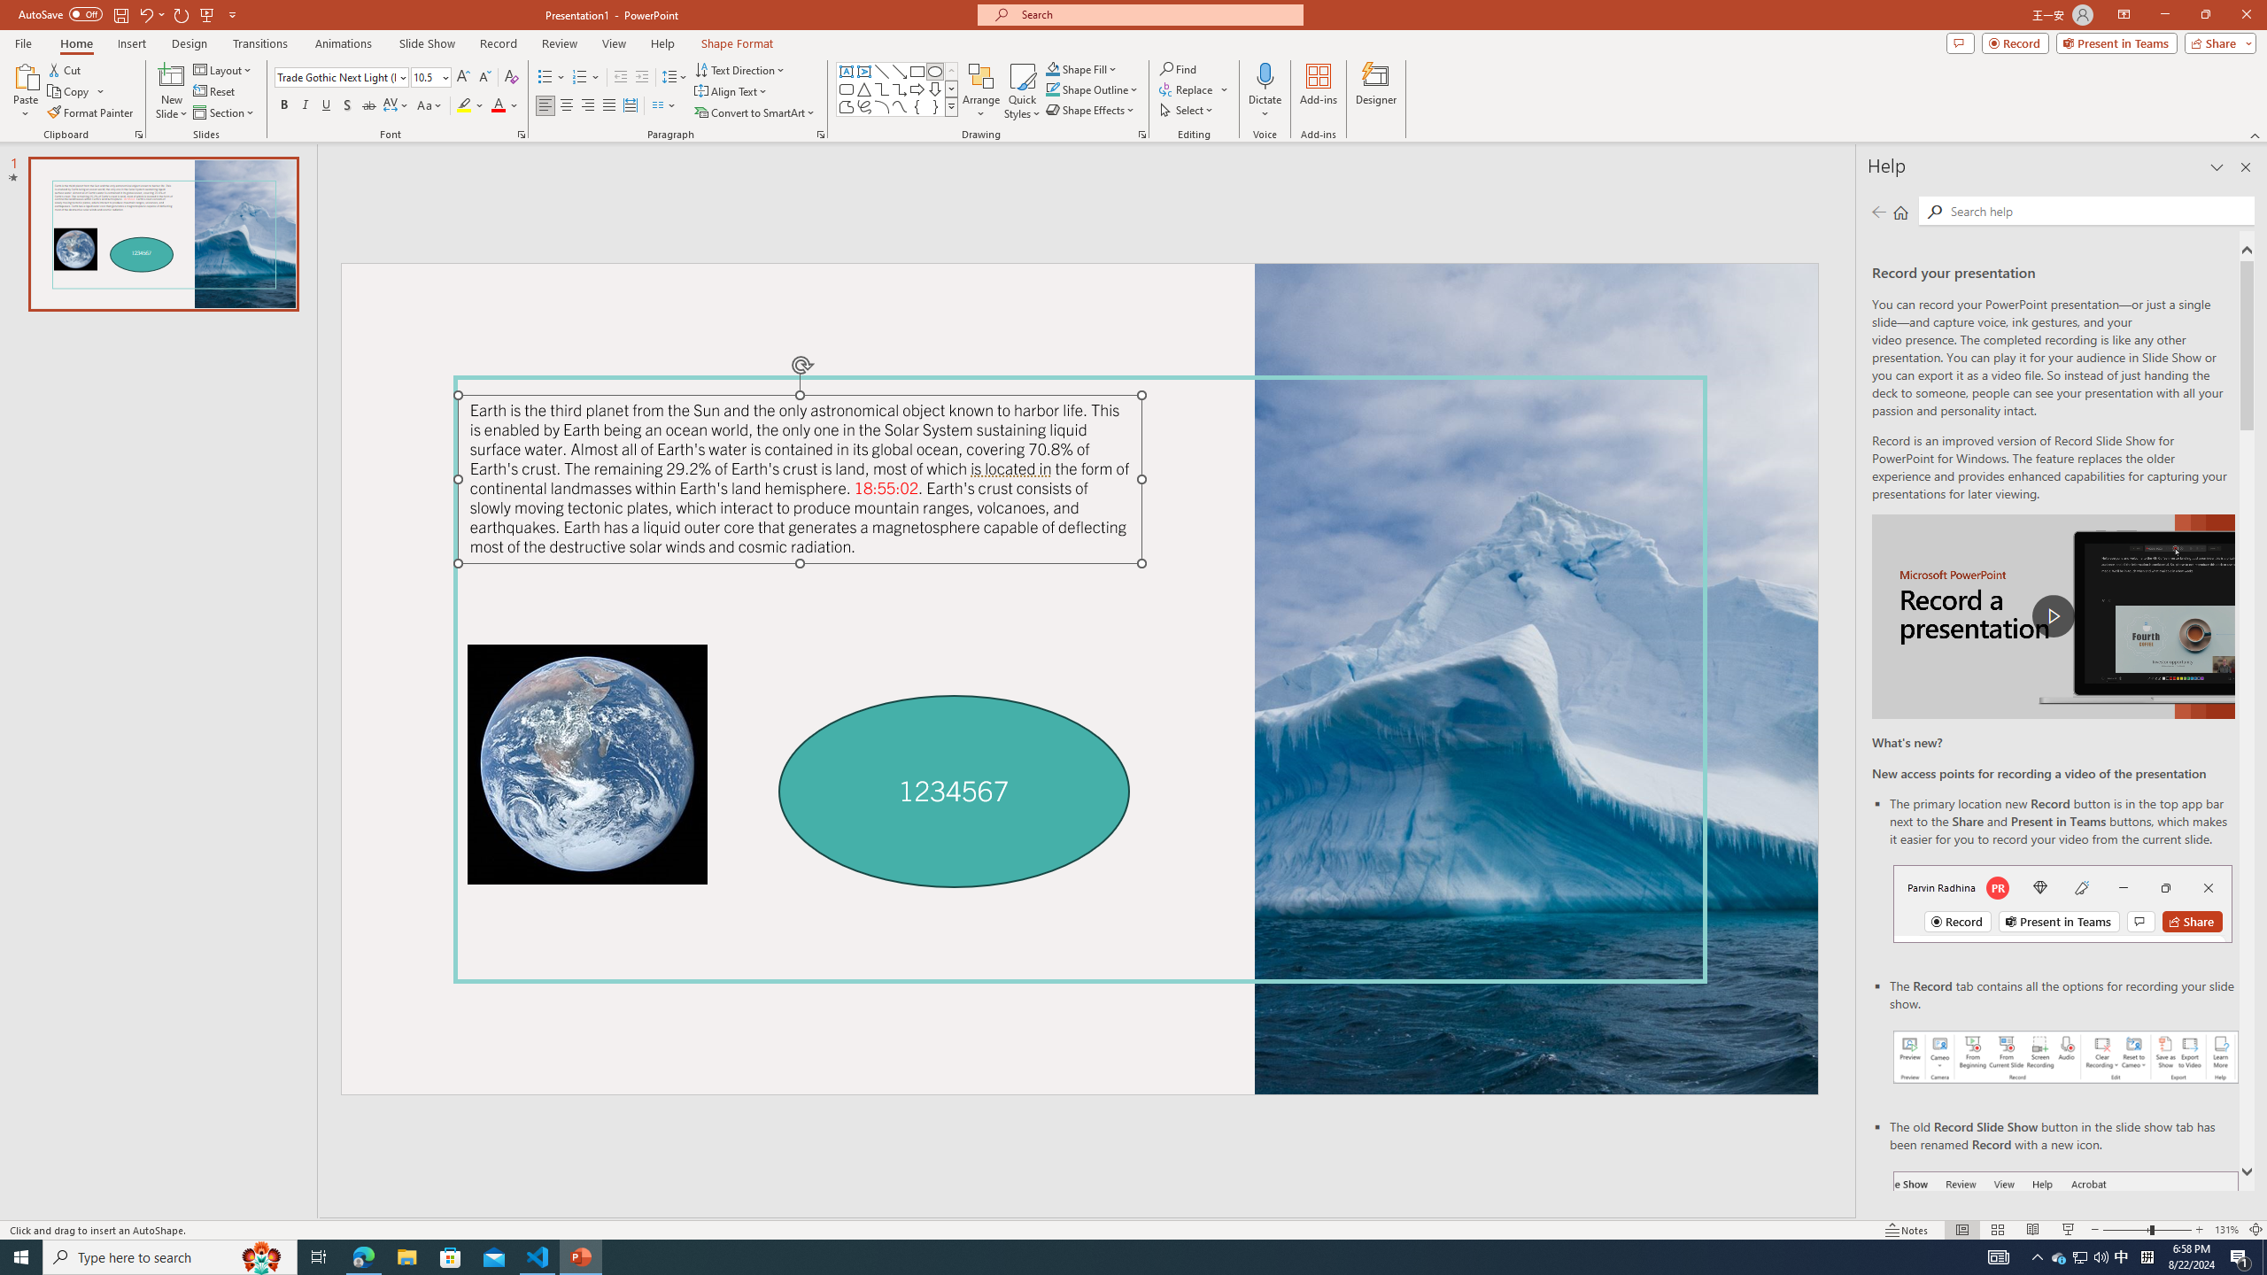 The height and width of the screenshot is (1275, 2267). Describe the element at coordinates (935, 89) in the screenshot. I see `Arrow: Down` at that location.